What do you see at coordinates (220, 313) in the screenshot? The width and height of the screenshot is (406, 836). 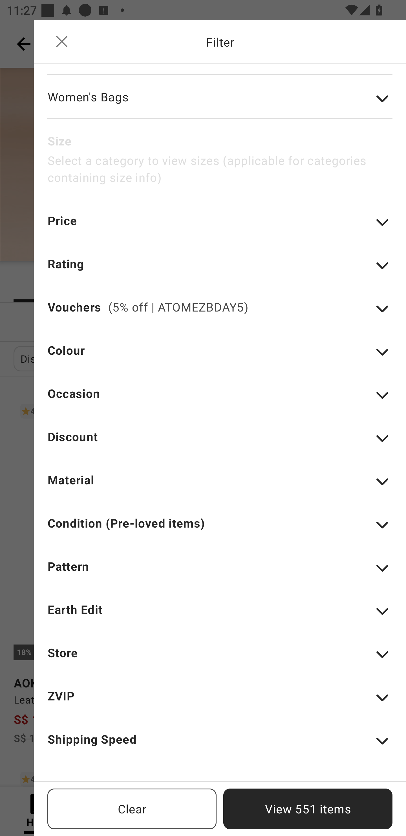 I see `Vouchers (5% off | ATOMEZBDAY5)` at bounding box center [220, 313].